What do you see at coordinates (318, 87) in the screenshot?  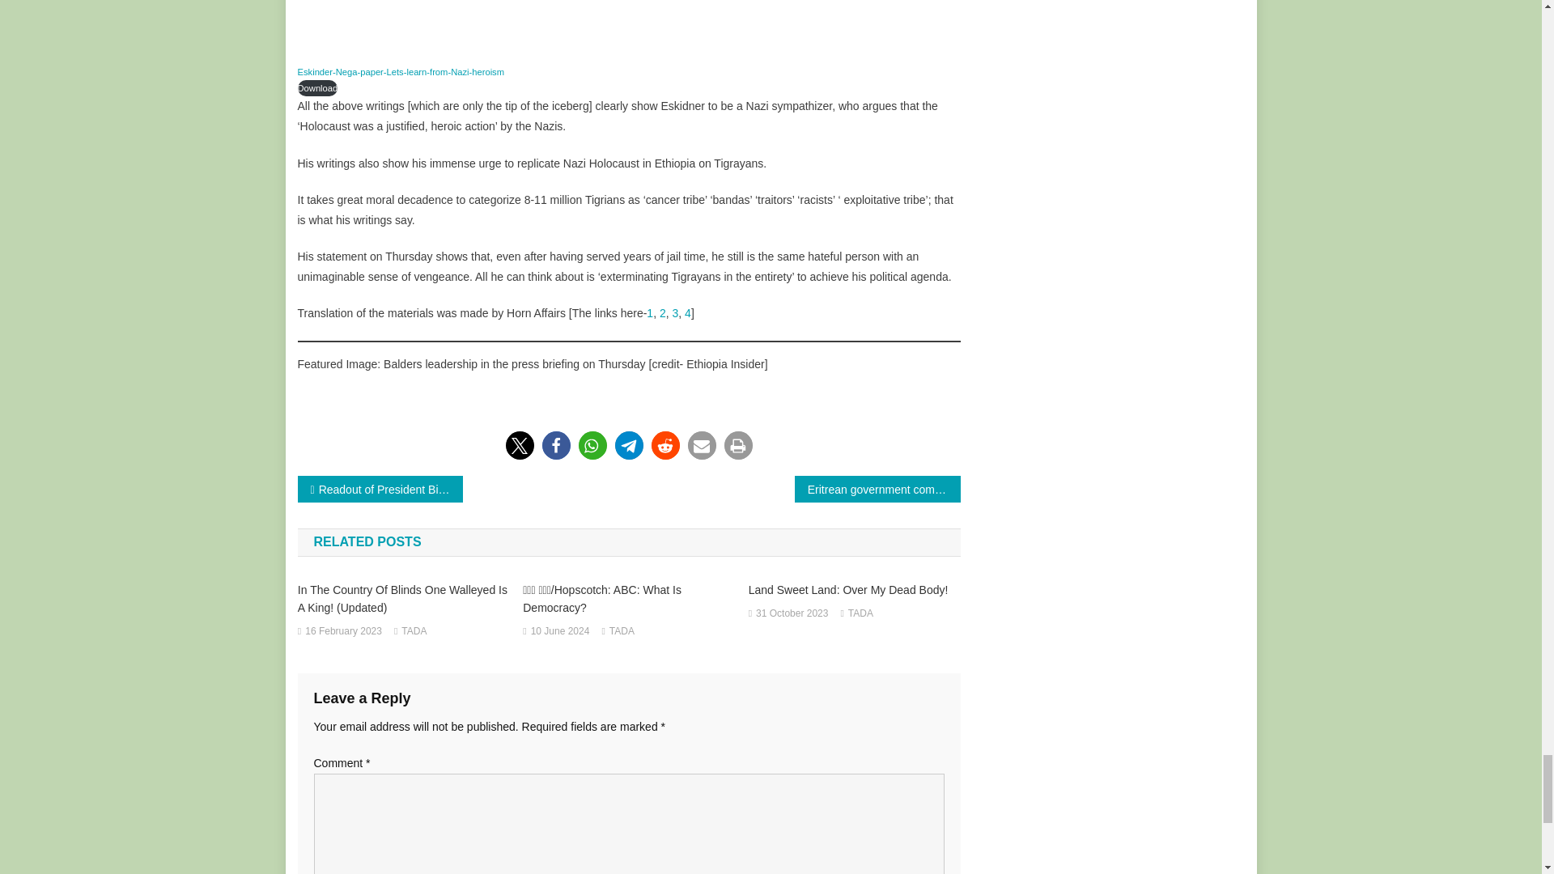 I see `Download` at bounding box center [318, 87].